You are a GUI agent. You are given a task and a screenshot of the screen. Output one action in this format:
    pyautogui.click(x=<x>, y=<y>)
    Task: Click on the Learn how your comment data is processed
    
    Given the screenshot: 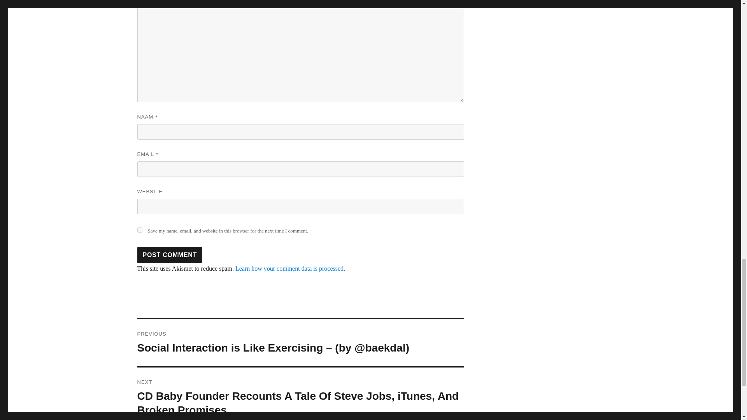 What is the action you would take?
    pyautogui.click(x=289, y=268)
    